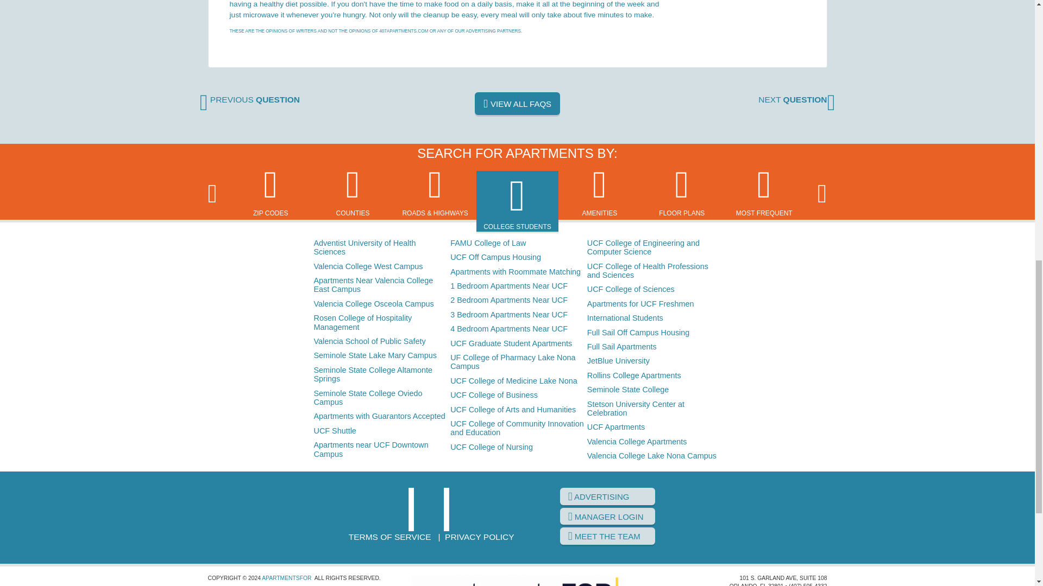 This screenshot has height=586, width=1043. What do you see at coordinates (390, 536) in the screenshot?
I see `Terms of Service` at bounding box center [390, 536].